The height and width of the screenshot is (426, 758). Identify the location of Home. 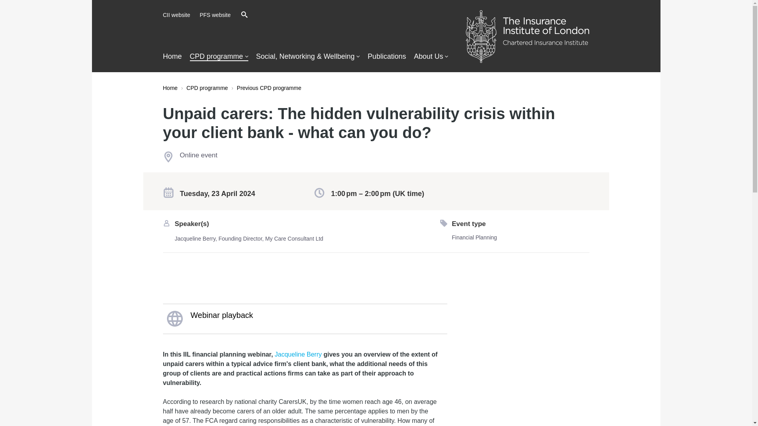
(170, 88).